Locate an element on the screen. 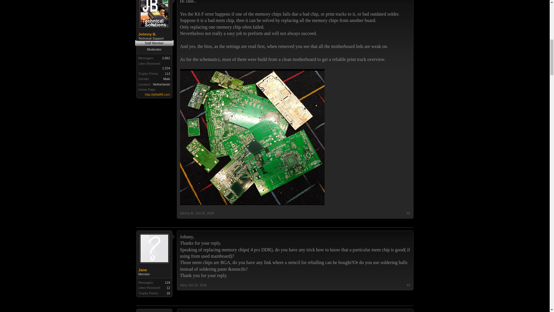  Oct 22, 2016 is located at coordinates (205, 213).